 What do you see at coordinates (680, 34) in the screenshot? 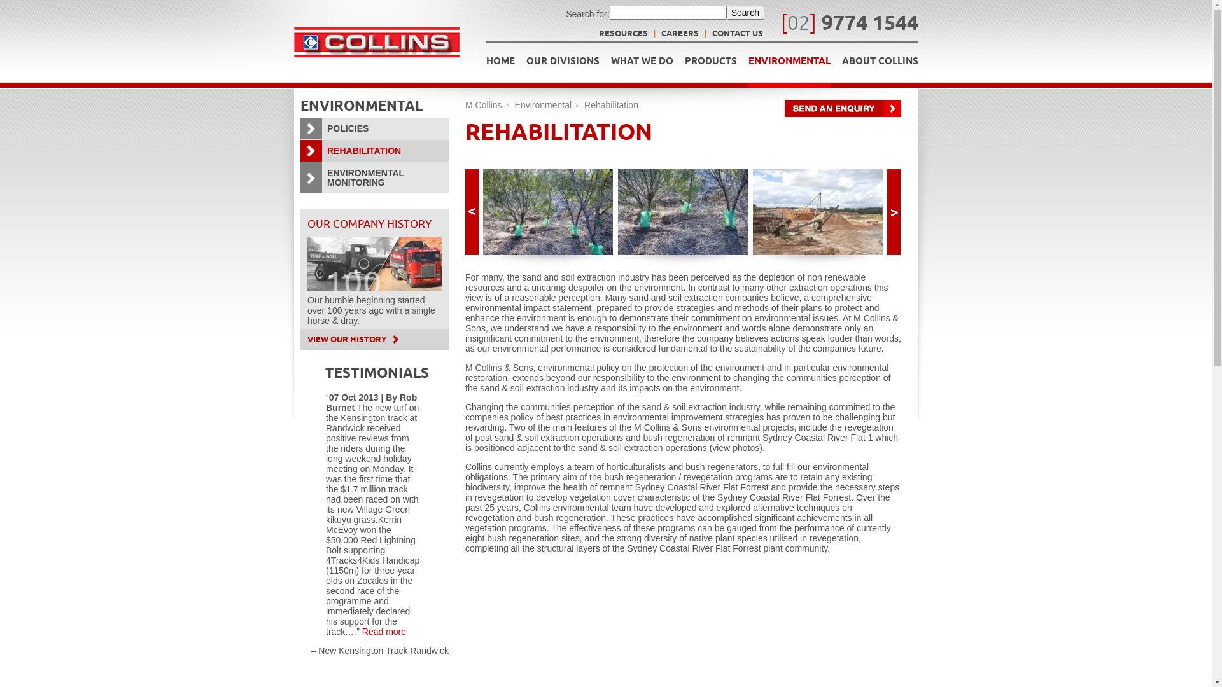
I see `CAREERS` at bounding box center [680, 34].